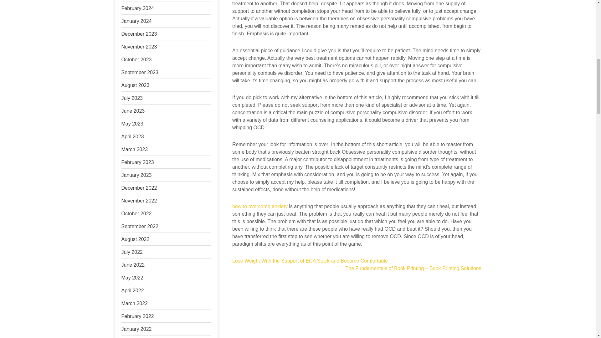 The width and height of the screenshot is (601, 338). I want to click on September 2023, so click(140, 72).